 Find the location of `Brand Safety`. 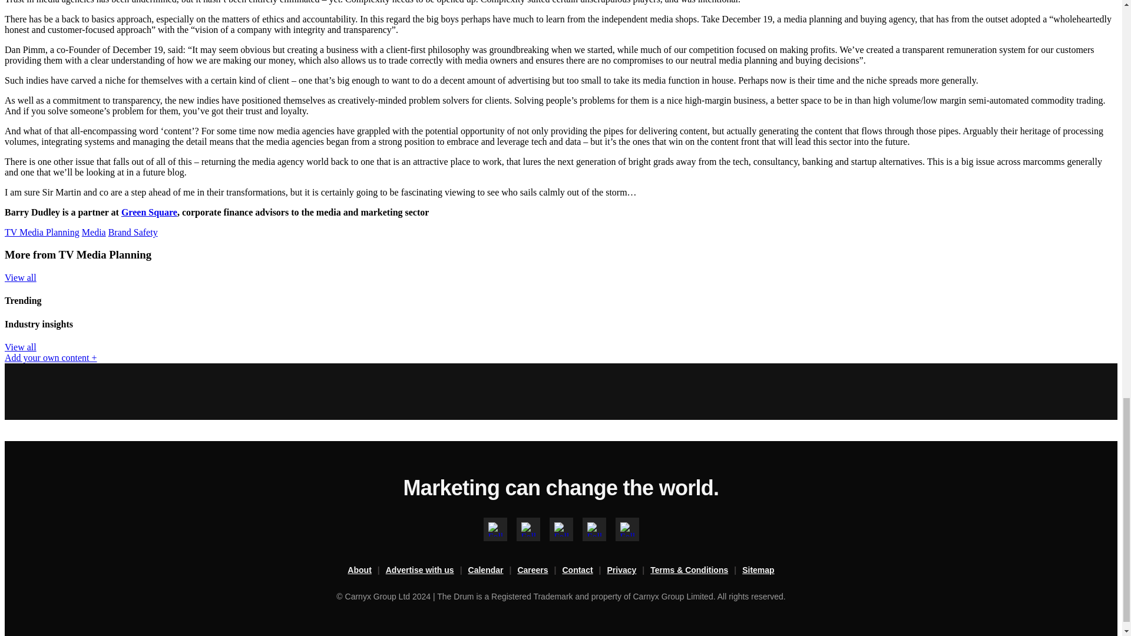

Brand Safety is located at coordinates (133, 232).